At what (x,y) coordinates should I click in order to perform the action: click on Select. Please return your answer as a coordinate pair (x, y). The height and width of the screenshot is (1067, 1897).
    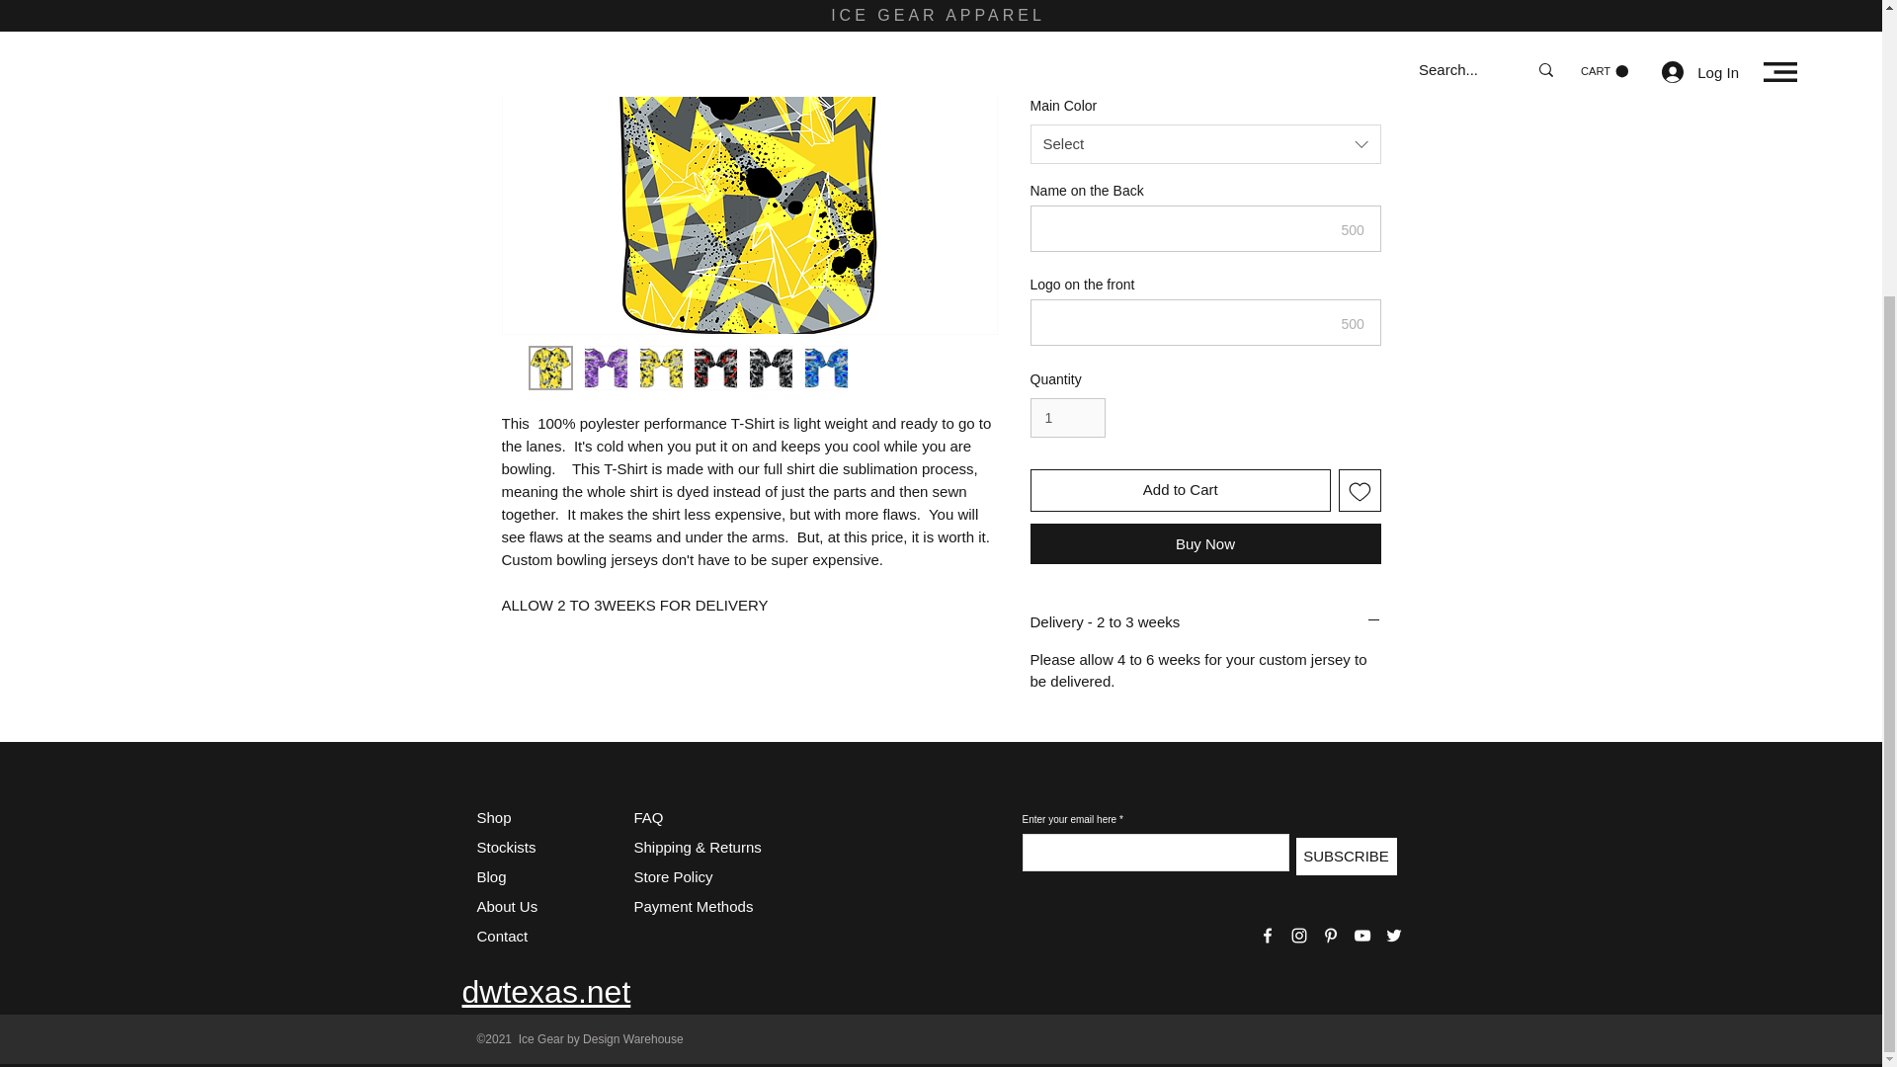
    Looking at the image, I should click on (1205, 144).